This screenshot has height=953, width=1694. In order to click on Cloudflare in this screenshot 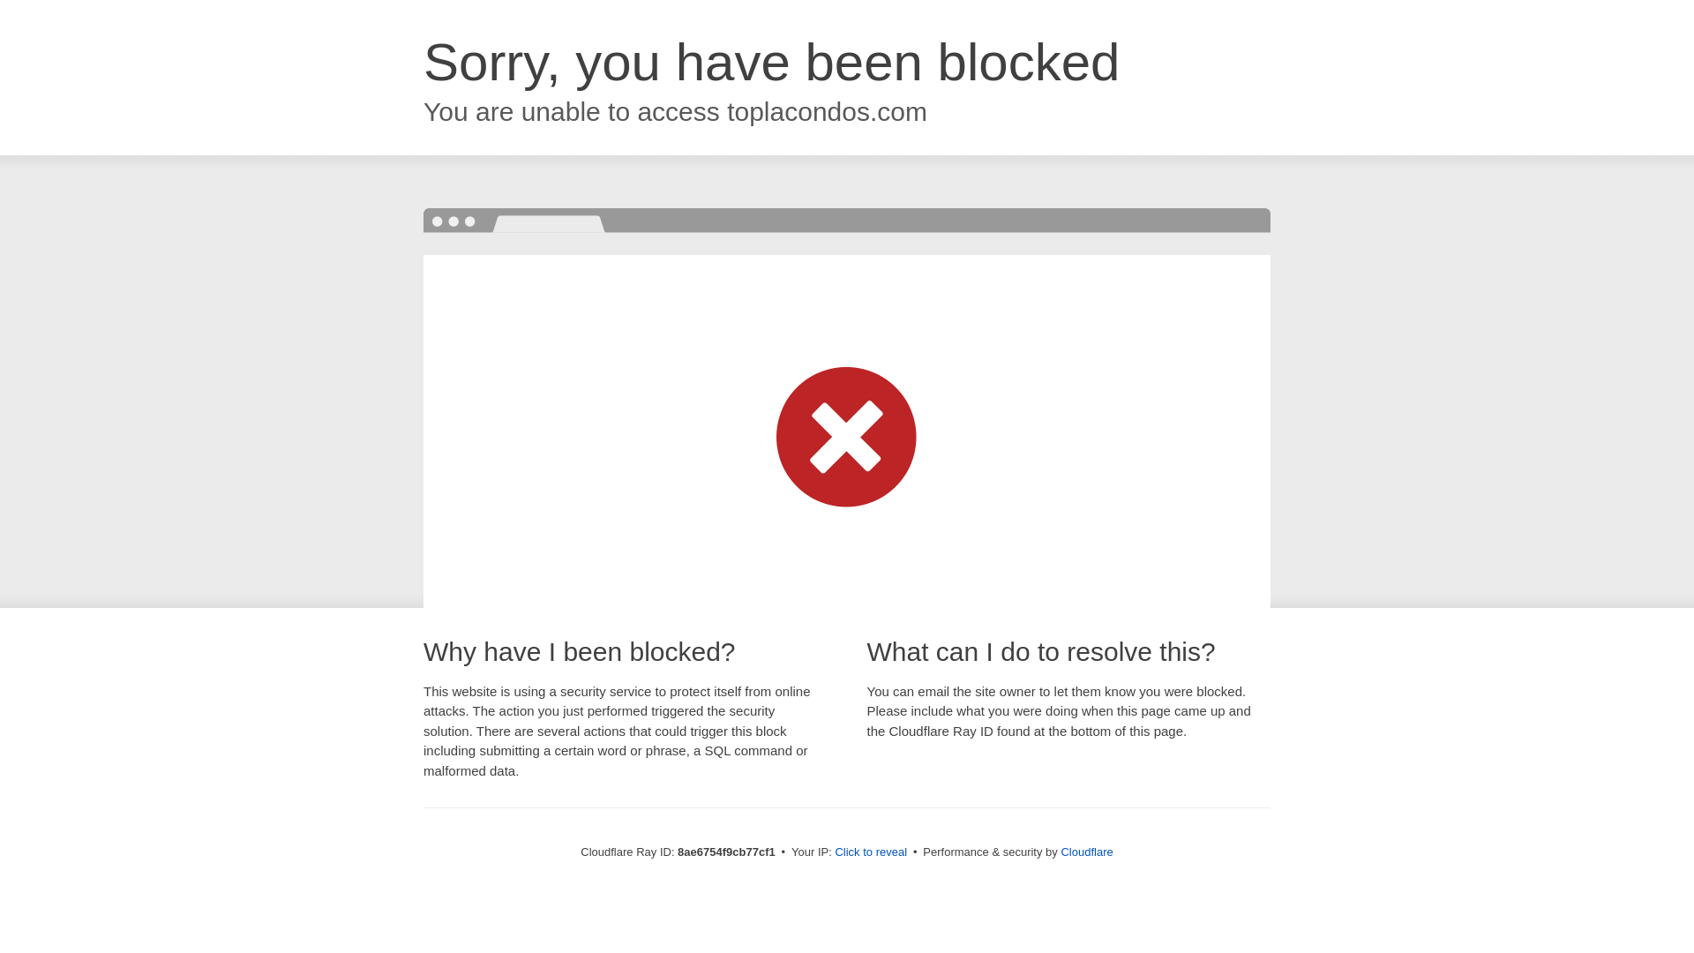, I will do `click(1086, 852)`.